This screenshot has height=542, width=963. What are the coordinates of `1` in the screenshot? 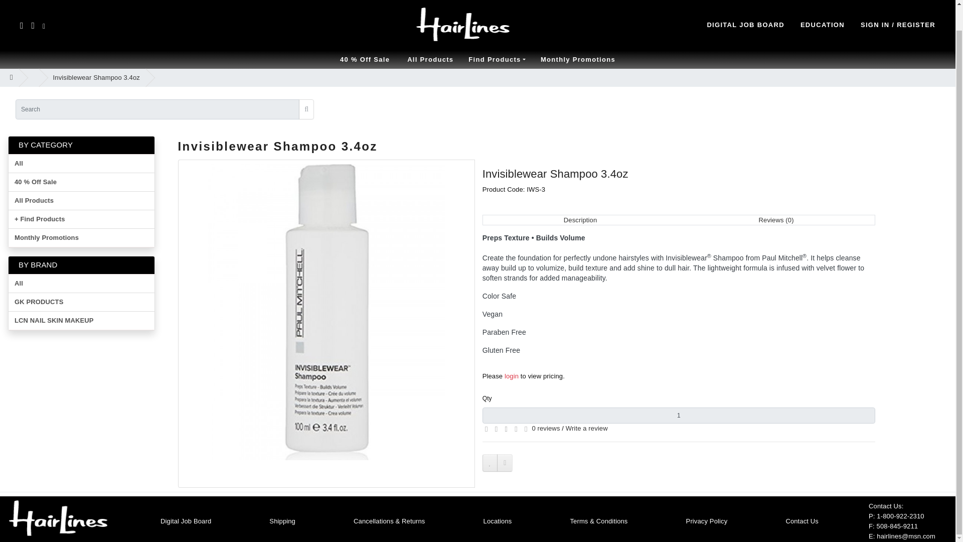 It's located at (679, 416).